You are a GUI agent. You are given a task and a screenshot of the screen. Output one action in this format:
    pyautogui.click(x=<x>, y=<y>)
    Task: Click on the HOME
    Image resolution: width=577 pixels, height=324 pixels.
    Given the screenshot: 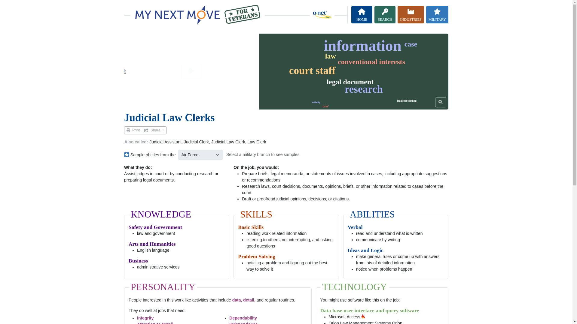 What is the action you would take?
    pyautogui.click(x=362, y=15)
    